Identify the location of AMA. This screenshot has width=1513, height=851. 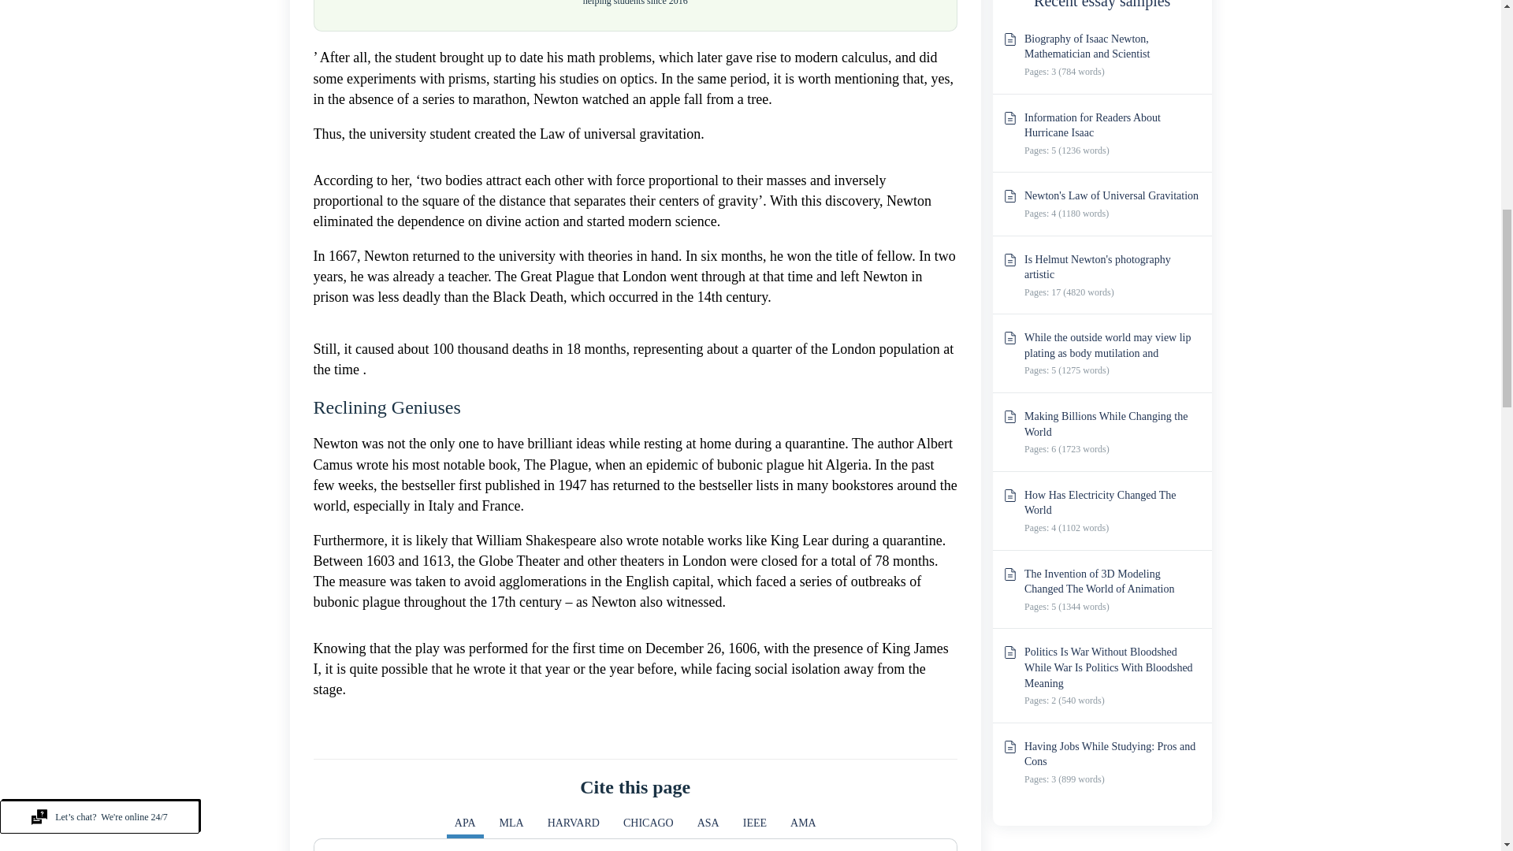
(803, 826).